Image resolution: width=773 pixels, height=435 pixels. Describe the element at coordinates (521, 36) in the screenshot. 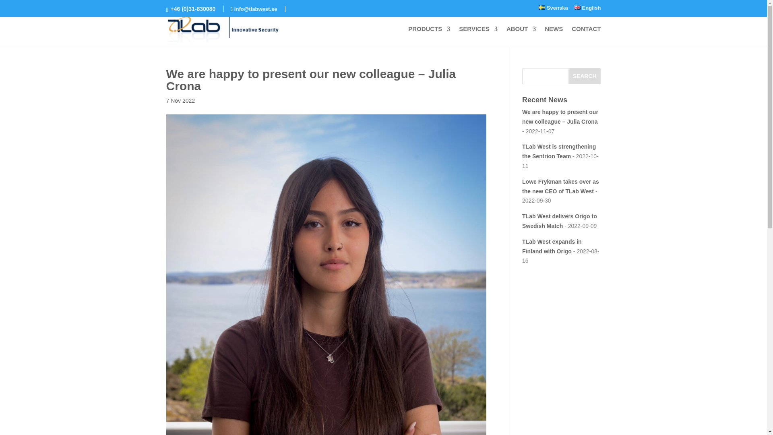

I see `ABOUT` at that location.